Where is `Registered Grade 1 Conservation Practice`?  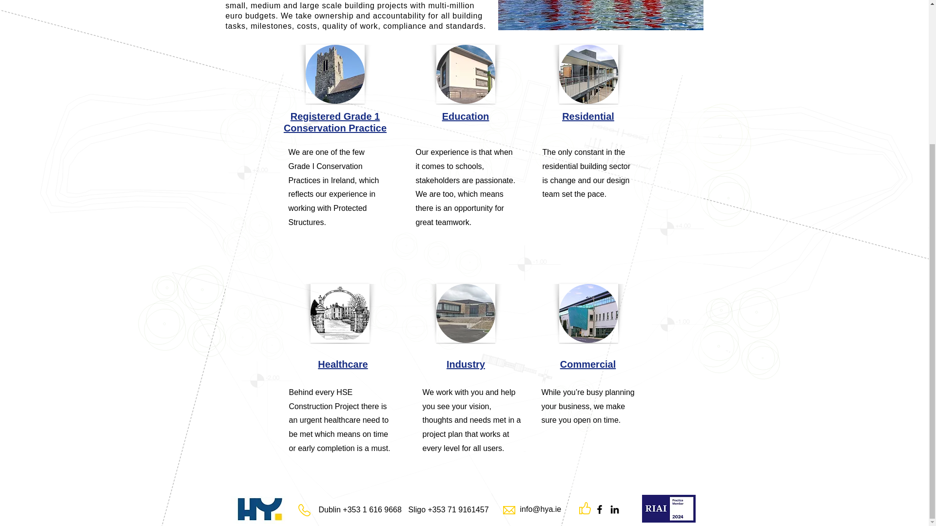 Registered Grade 1 Conservation Practice is located at coordinates (334, 122).